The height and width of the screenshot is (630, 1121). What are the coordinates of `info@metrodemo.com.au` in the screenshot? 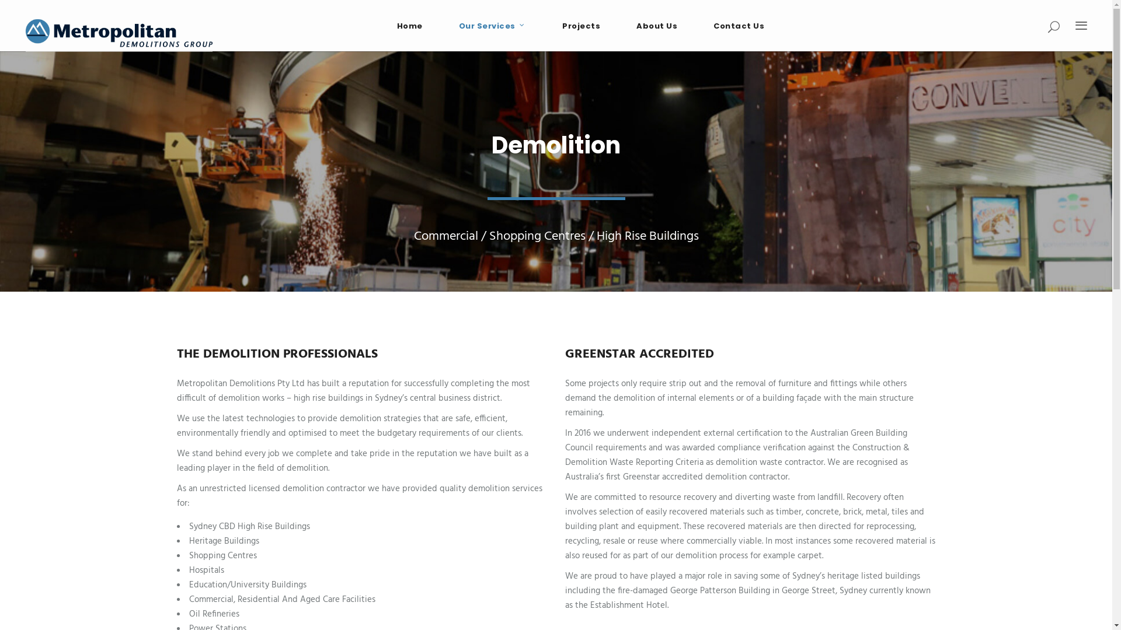 It's located at (660, 403).